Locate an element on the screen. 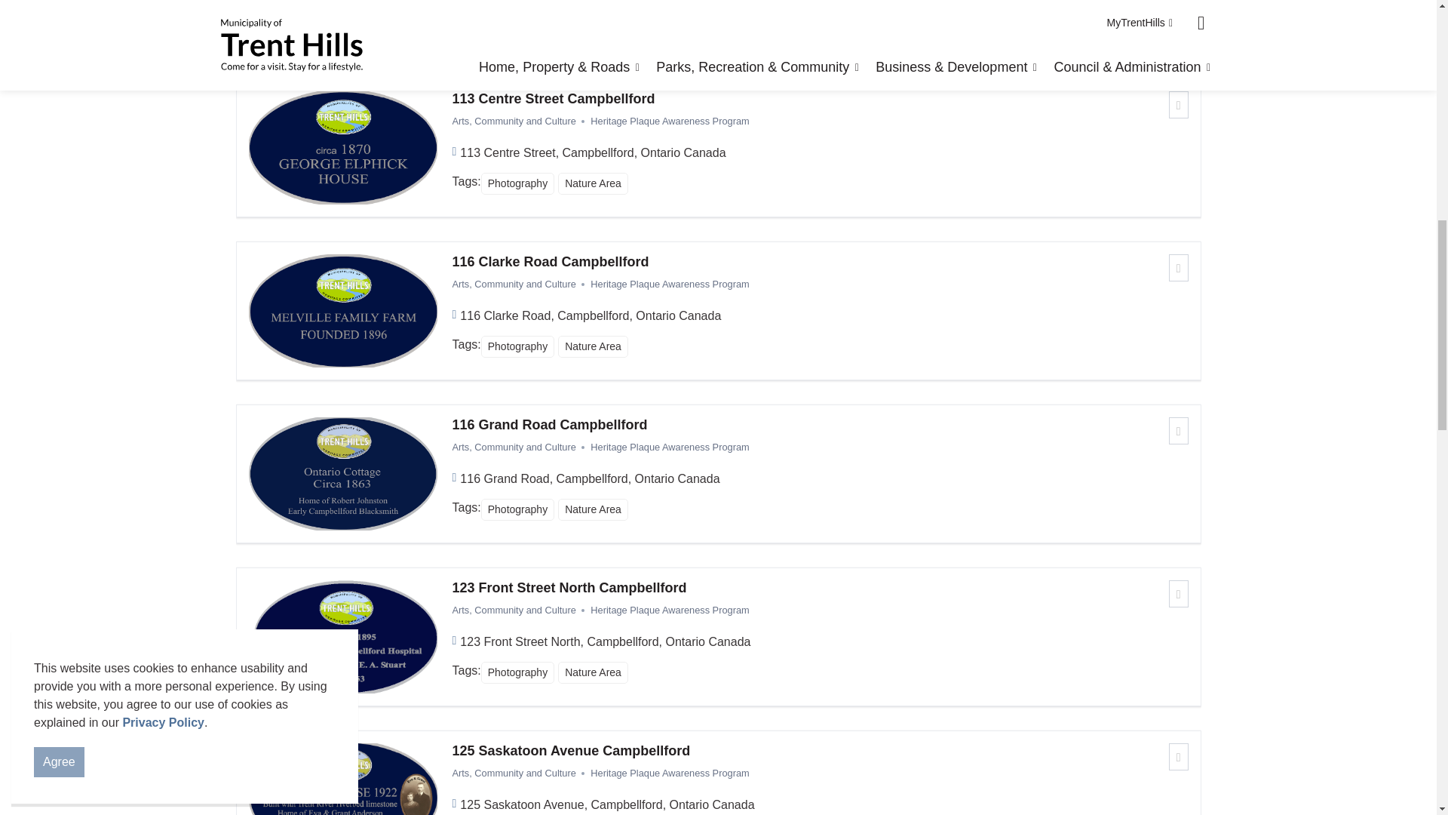  Click to open 123 Front Street North Campbellford is located at coordinates (821, 588).